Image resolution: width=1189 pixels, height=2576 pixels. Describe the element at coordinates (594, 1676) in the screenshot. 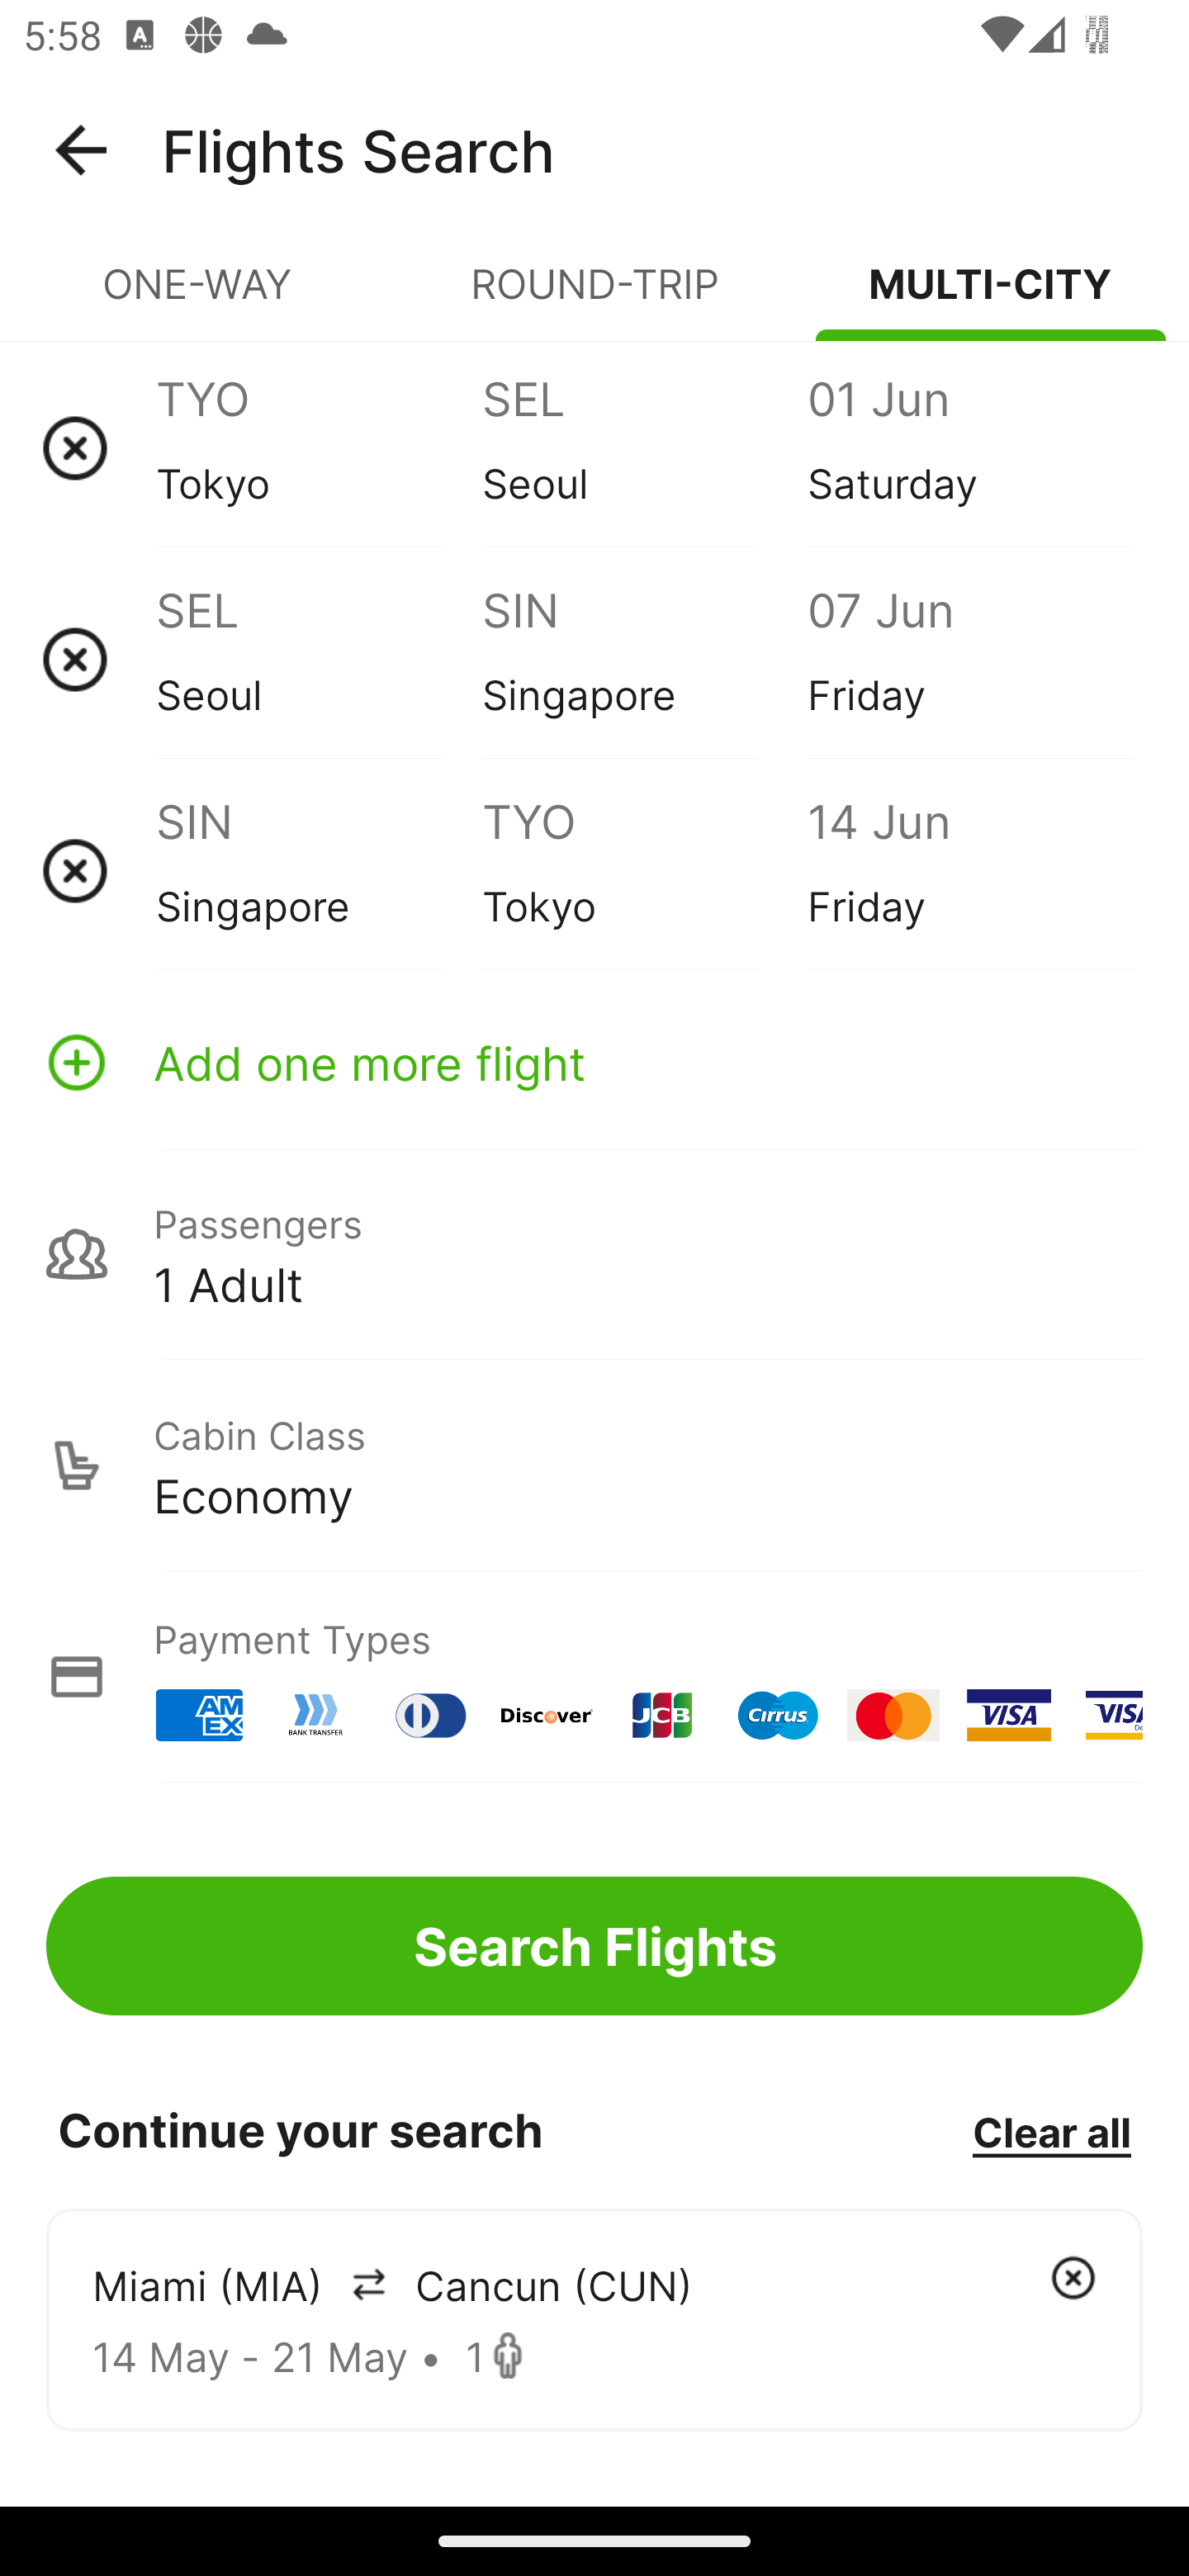

I see `Payment Types` at that location.